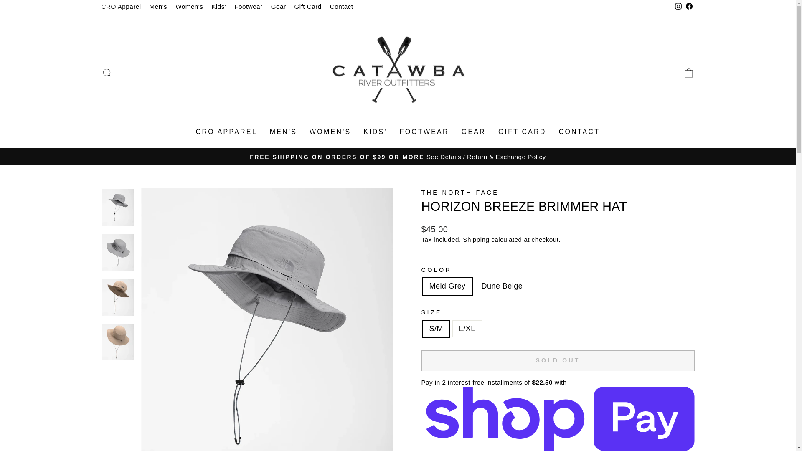 This screenshot has height=451, width=802. Describe the element at coordinates (307, 7) in the screenshot. I see `Gift Card` at that location.